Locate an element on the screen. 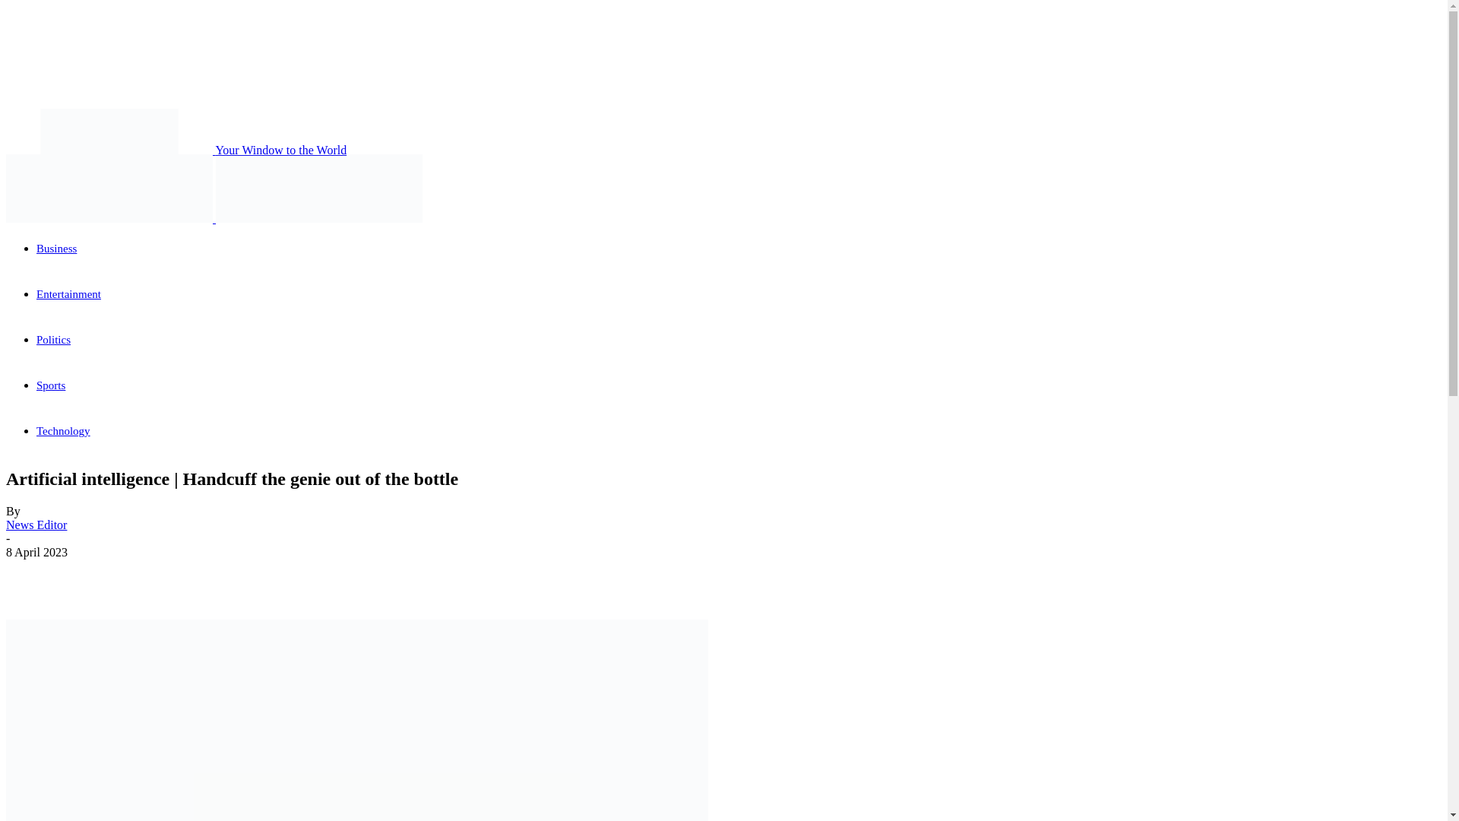 Image resolution: width=1459 pixels, height=821 pixels. Entertainment is located at coordinates (68, 294).